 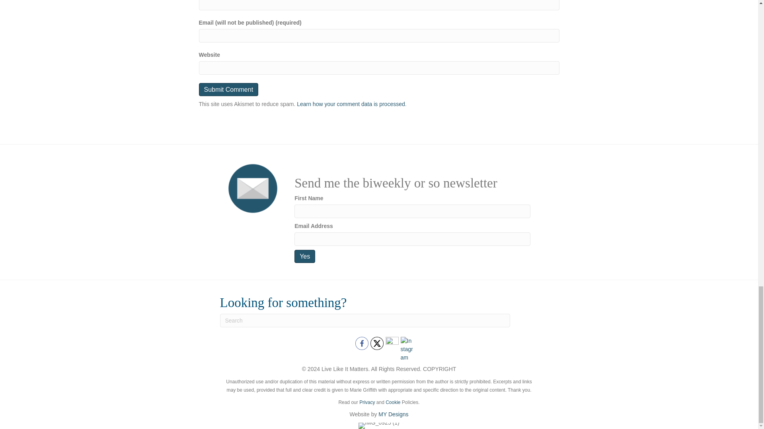 What do you see at coordinates (376, 343) in the screenshot?
I see `Twitter` at bounding box center [376, 343].